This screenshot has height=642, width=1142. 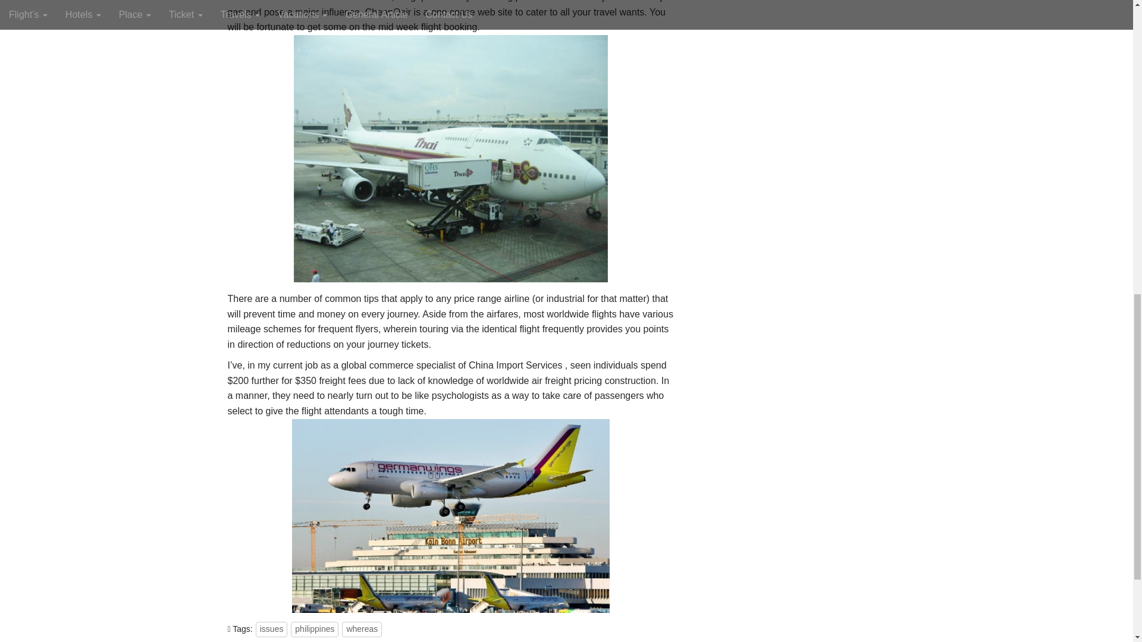 What do you see at coordinates (362, 509) in the screenshot?
I see `whereas` at bounding box center [362, 509].